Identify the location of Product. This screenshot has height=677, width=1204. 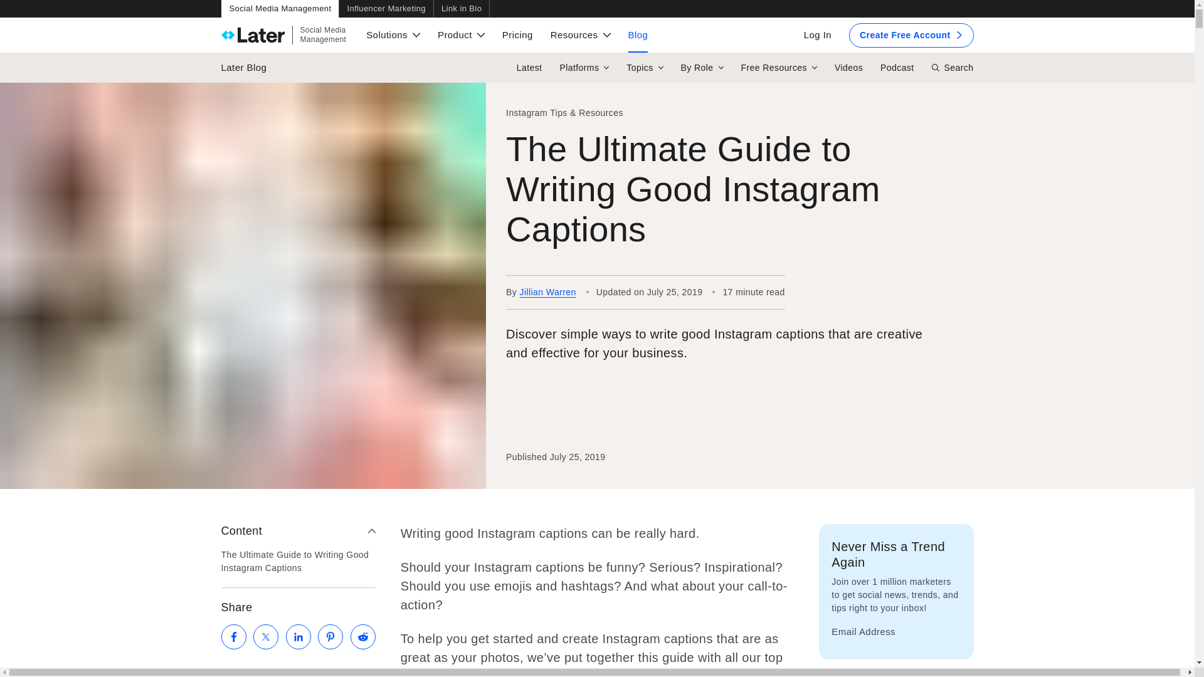
(462, 9).